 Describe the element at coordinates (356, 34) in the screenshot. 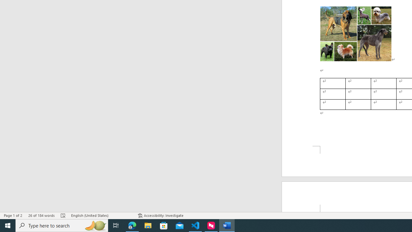

I see `Morphological variation in six dogs` at that location.